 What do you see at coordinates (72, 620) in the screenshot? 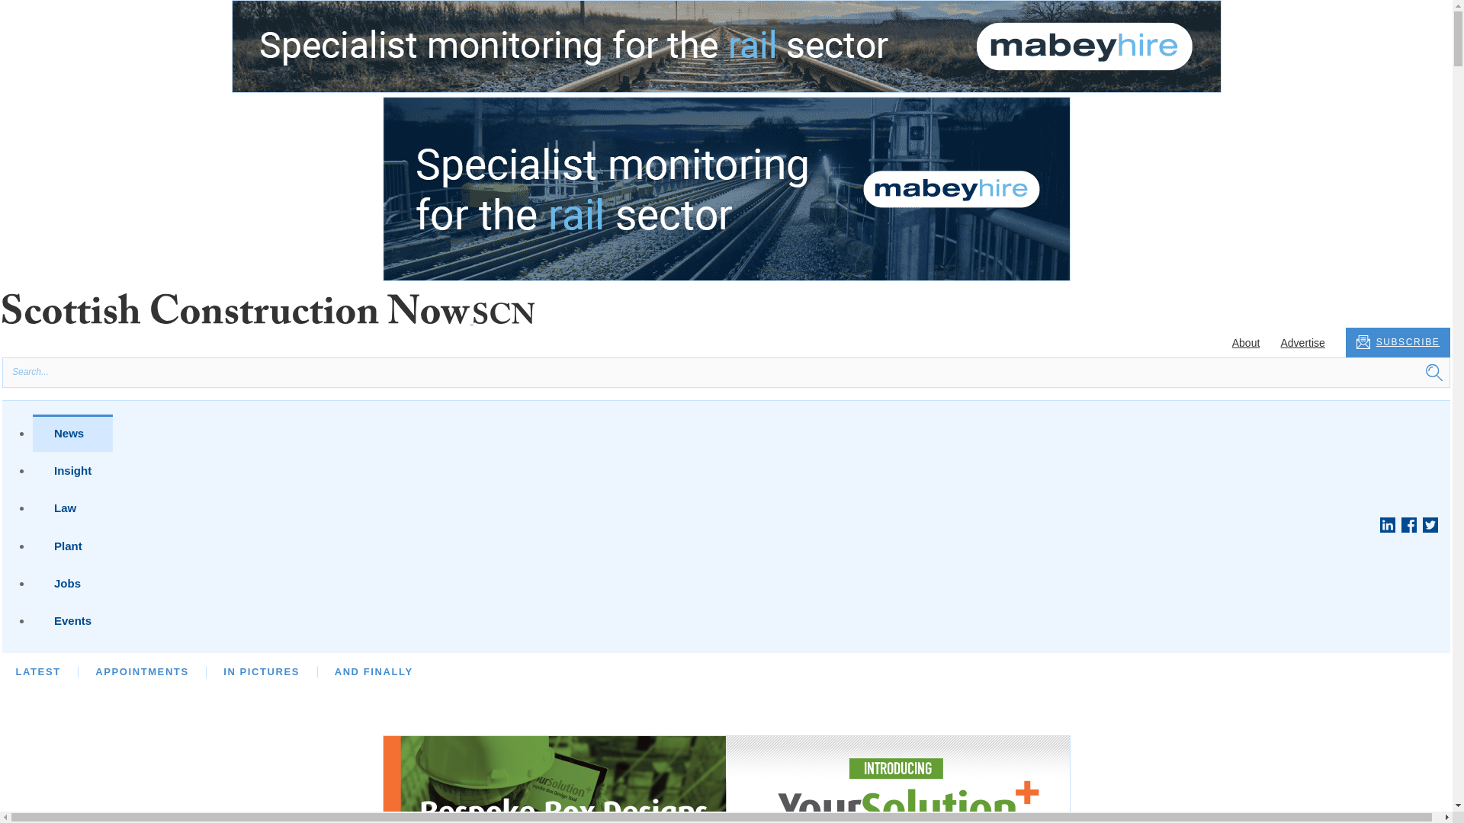
I see `Events` at bounding box center [72, 620].